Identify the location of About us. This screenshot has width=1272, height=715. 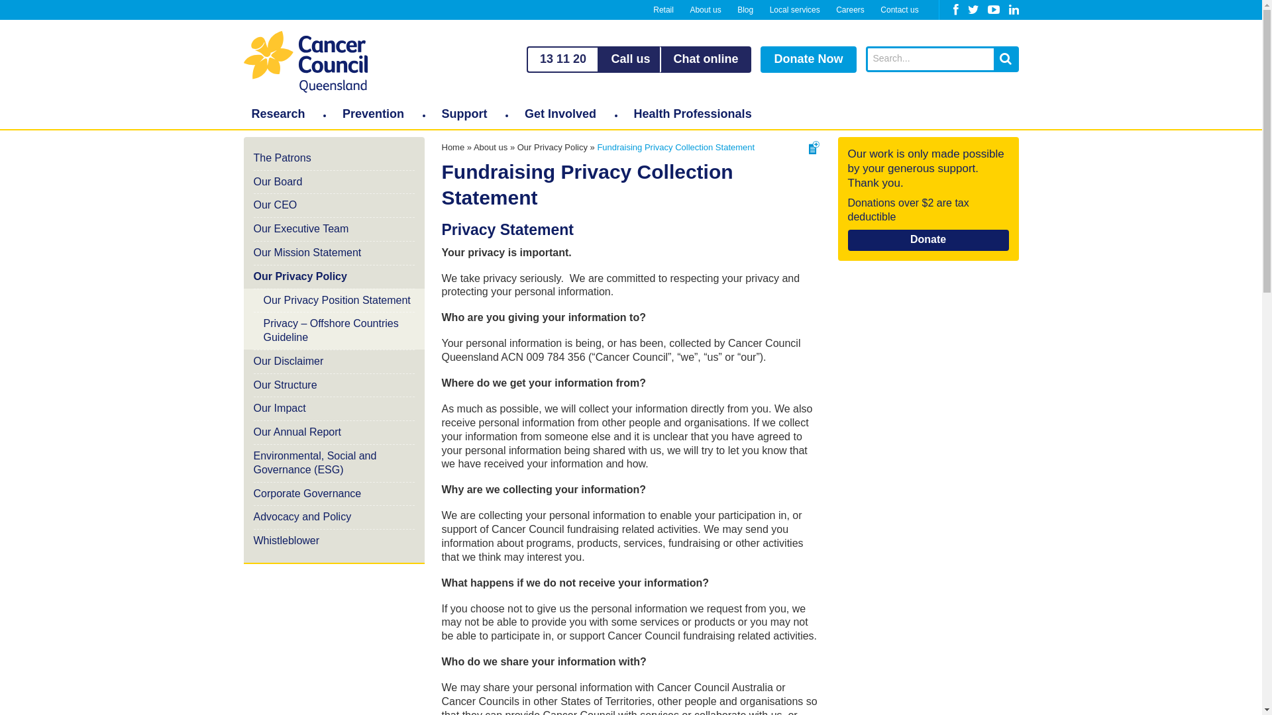
(705, 10).